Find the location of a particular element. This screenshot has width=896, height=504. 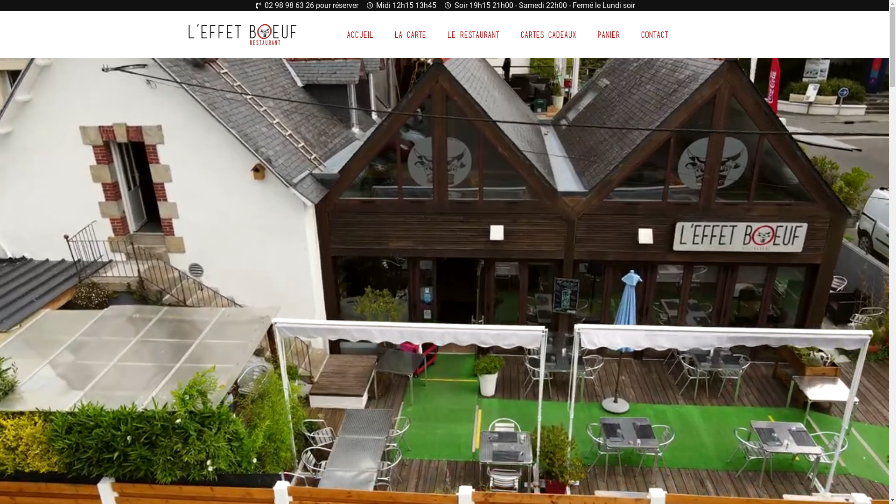

CONTACT is located at coordinates (654, 35).